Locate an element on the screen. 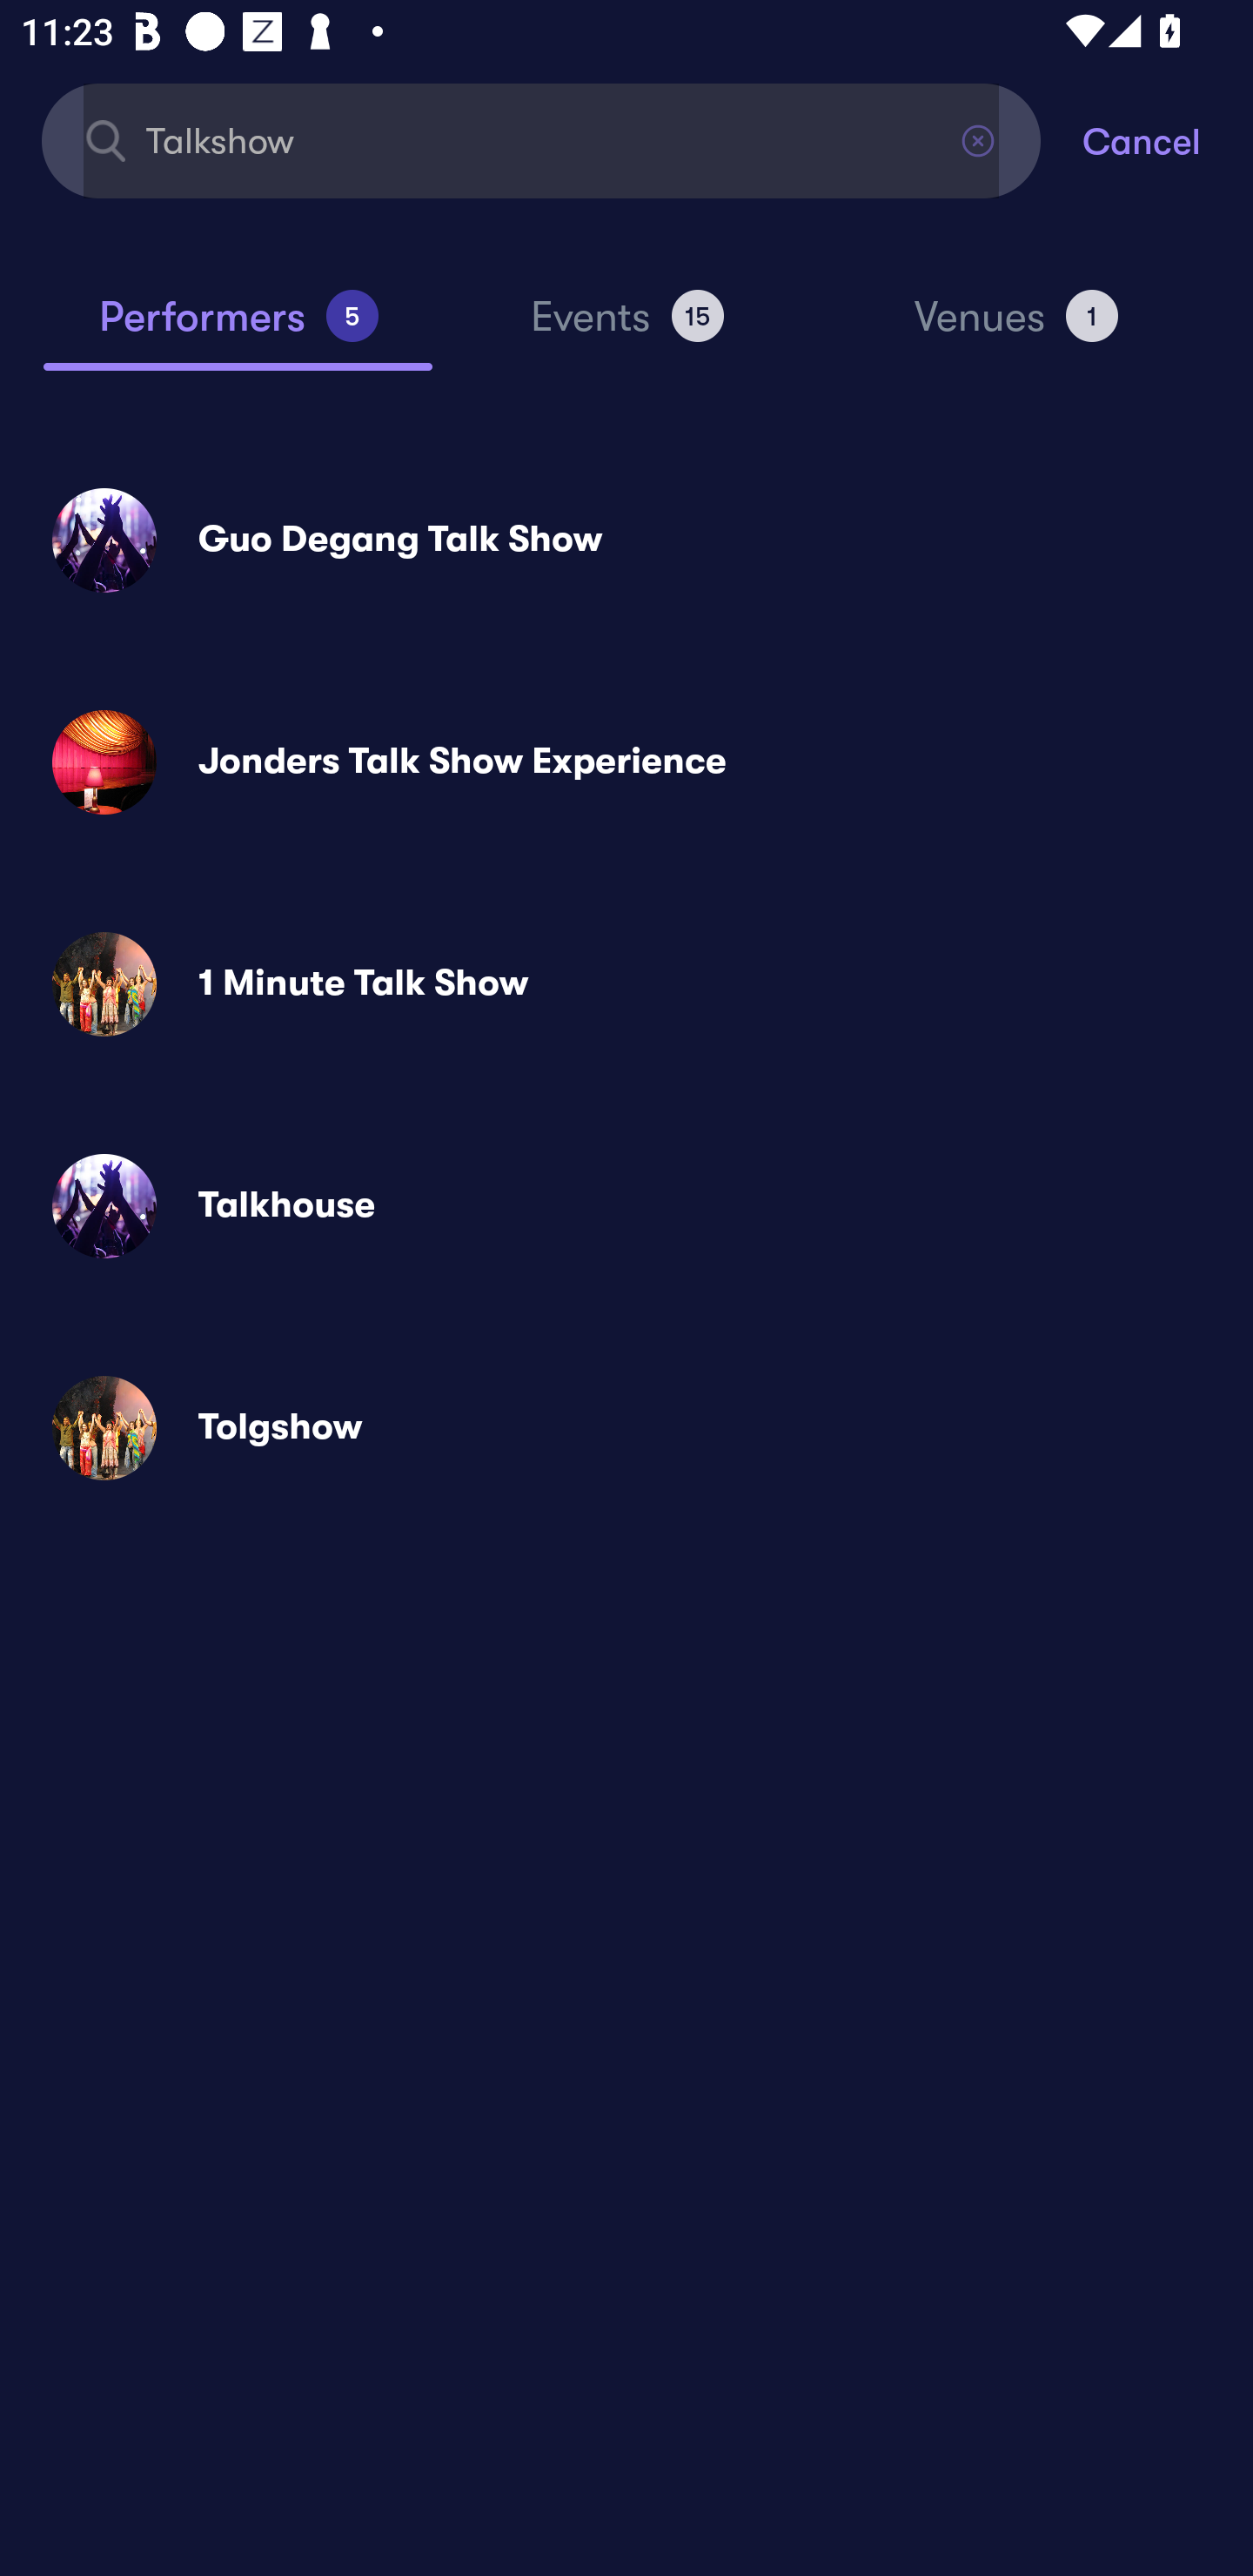 The image size is (1253, 2576). Tolgshow is located at coordinates (626, 1428).